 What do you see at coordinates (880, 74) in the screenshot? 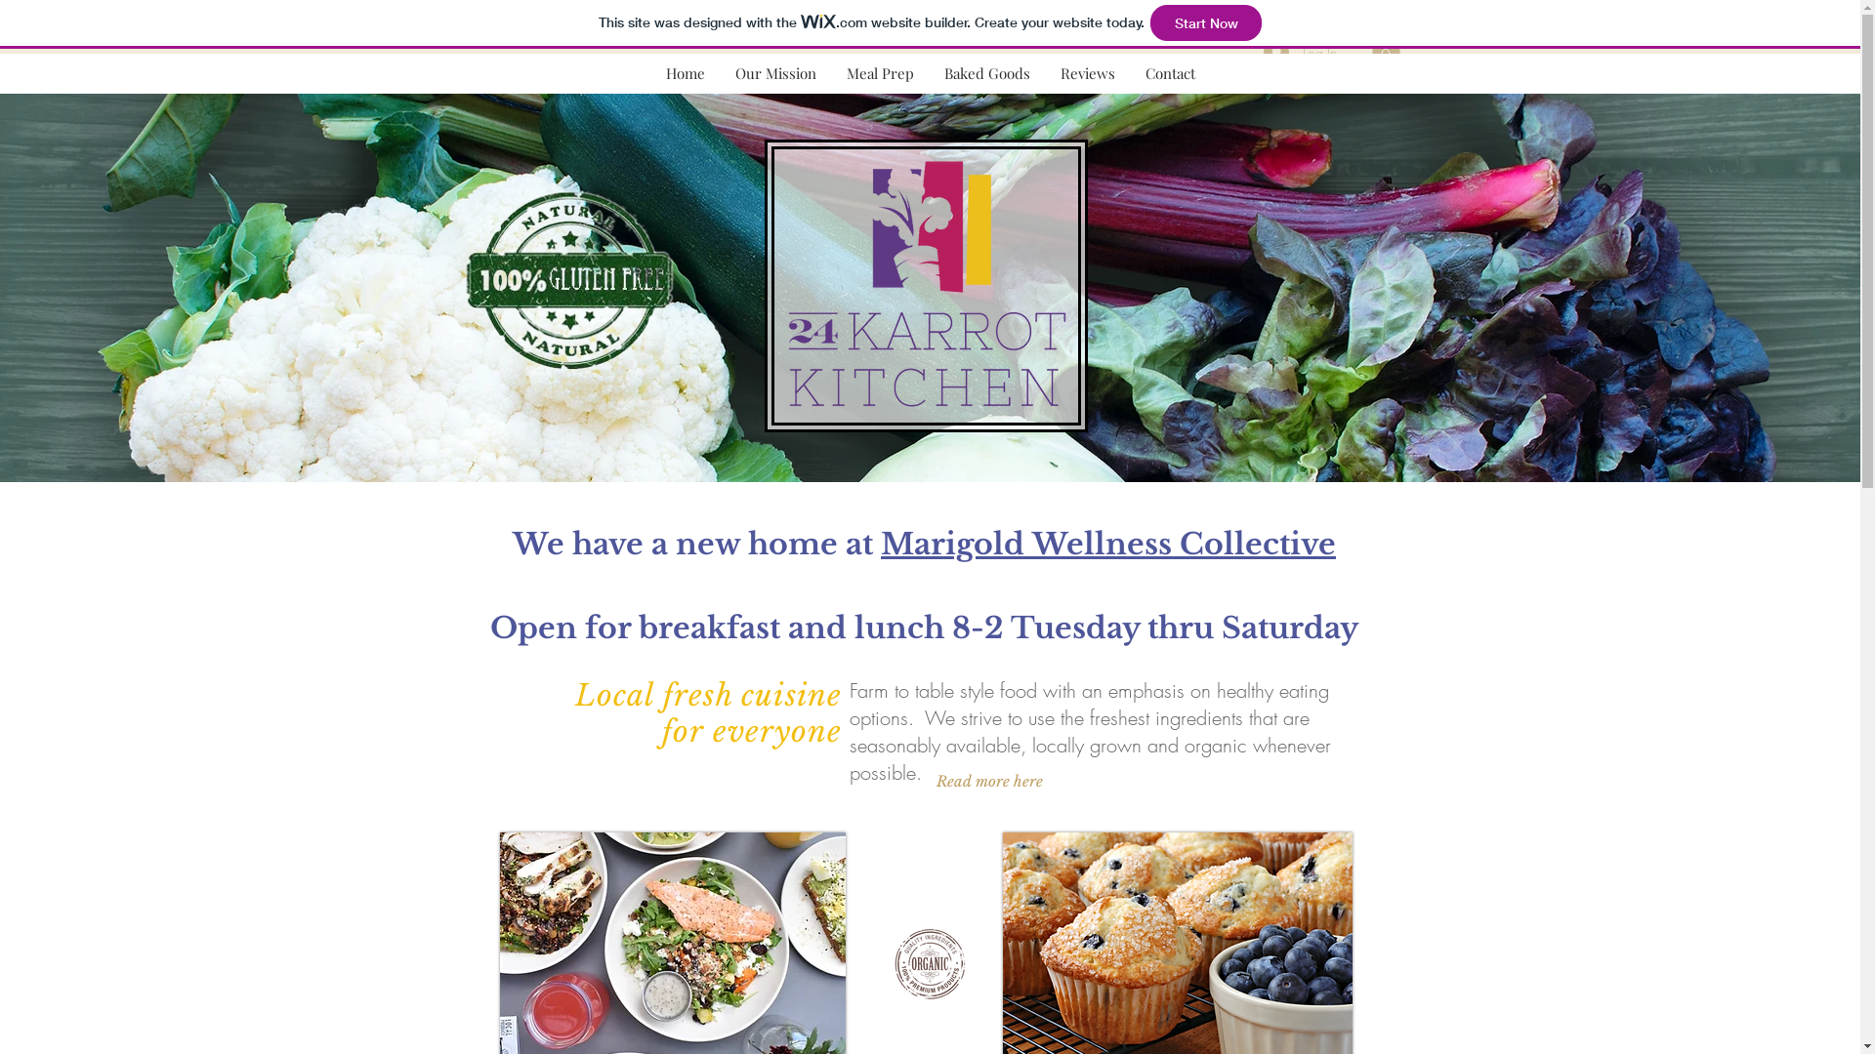
I see `Meal Prep` at bounding box center [880, 74].